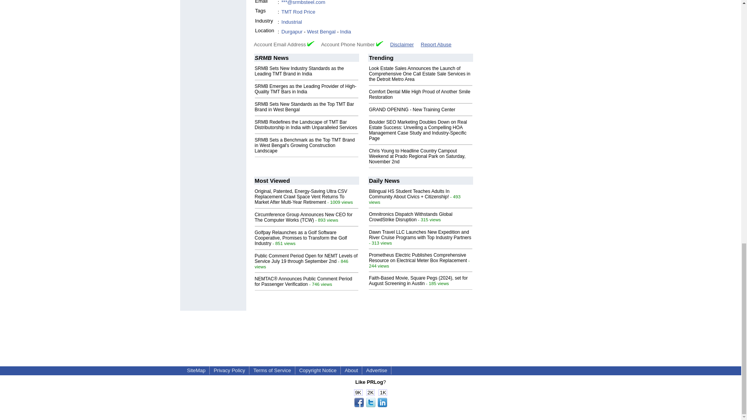 The height and width of the screenshot is (420, 747). Describe the element at coordinates (370, 405) in the screenshot. I see `Share this page!` at that location.